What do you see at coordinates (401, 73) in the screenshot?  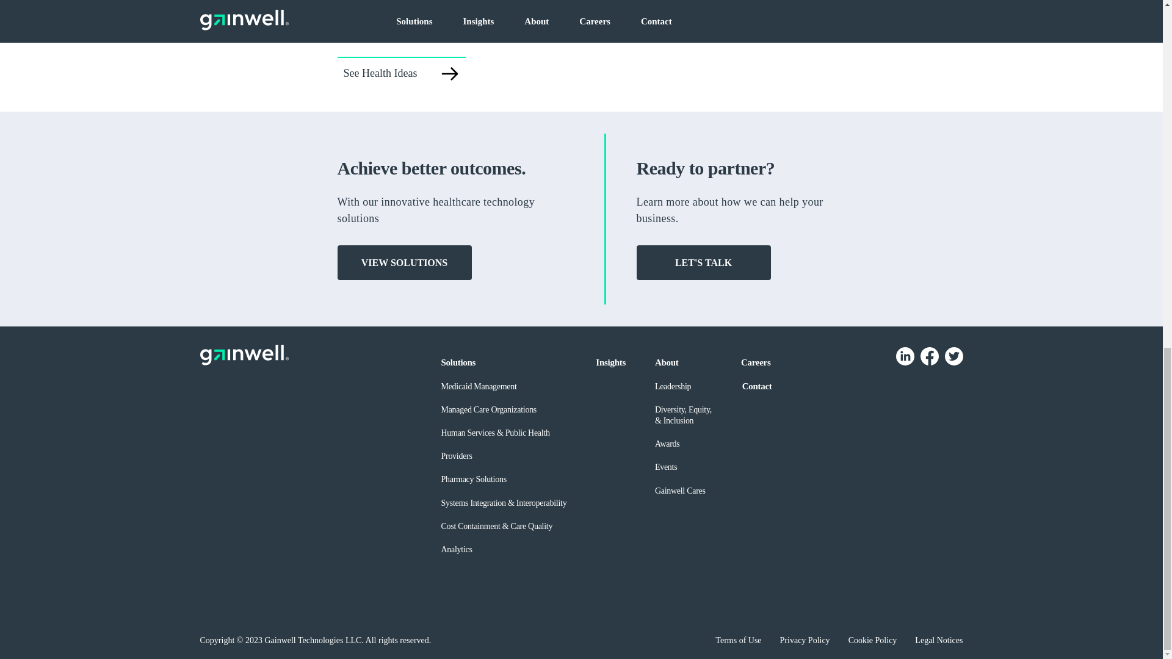 I see `See Health Ideas` at bounding box center [401, 73].